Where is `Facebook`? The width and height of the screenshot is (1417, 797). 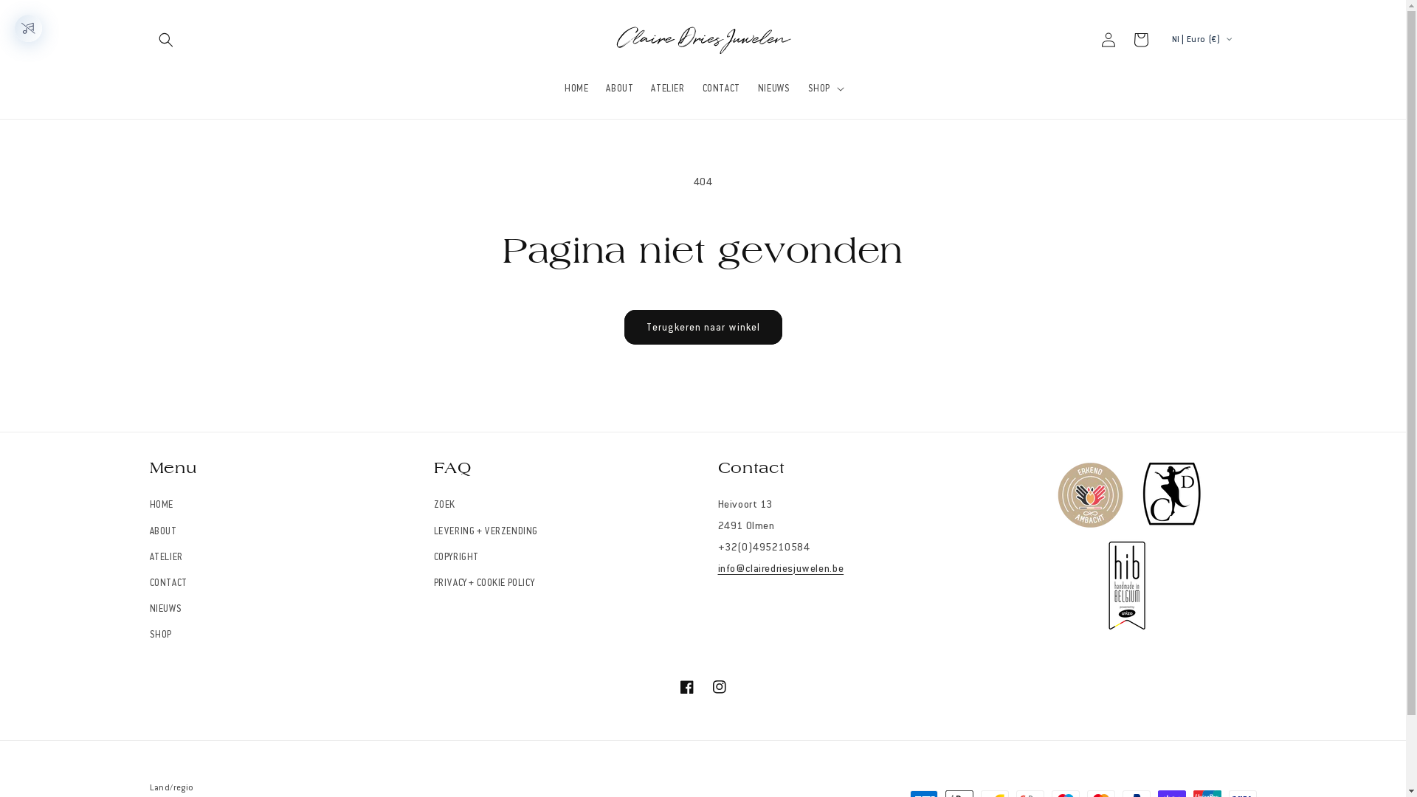
Facebook is located at coordinates (686, 687).